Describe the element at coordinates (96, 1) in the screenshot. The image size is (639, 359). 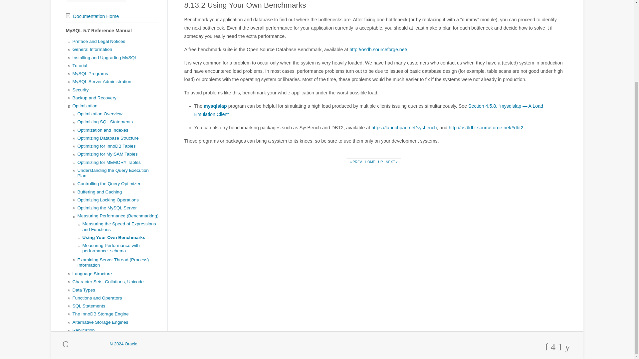
I see `Search this Manual` at that location.